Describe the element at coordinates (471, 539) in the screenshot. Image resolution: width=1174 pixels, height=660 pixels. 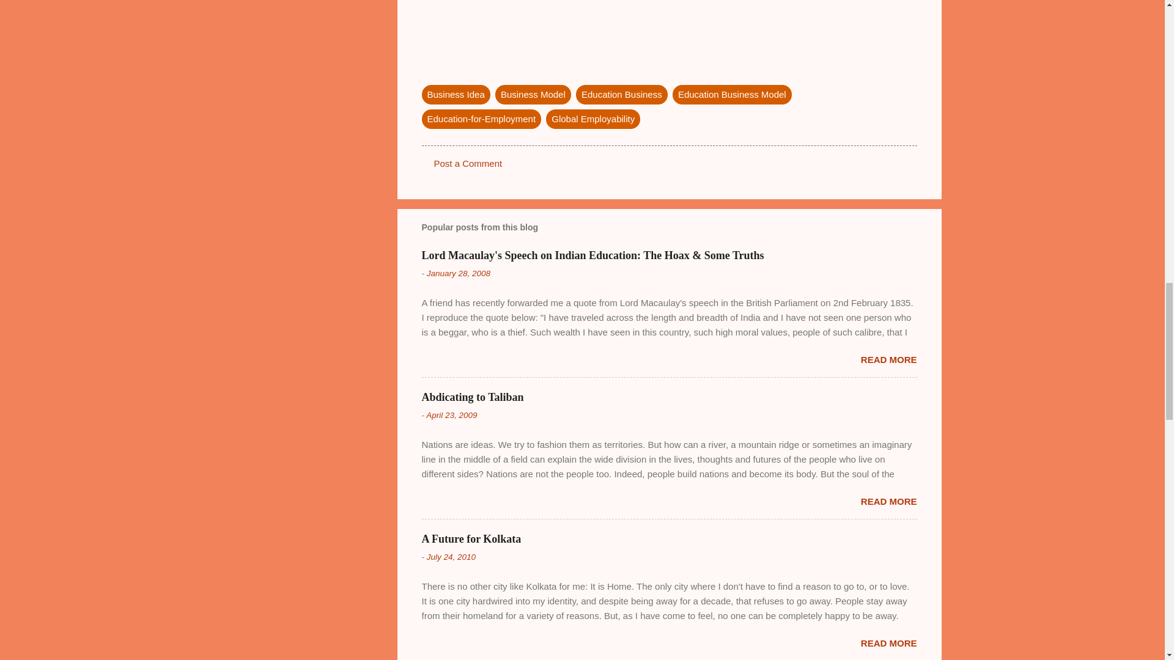
I see `A Future for Kolkata` at that location.